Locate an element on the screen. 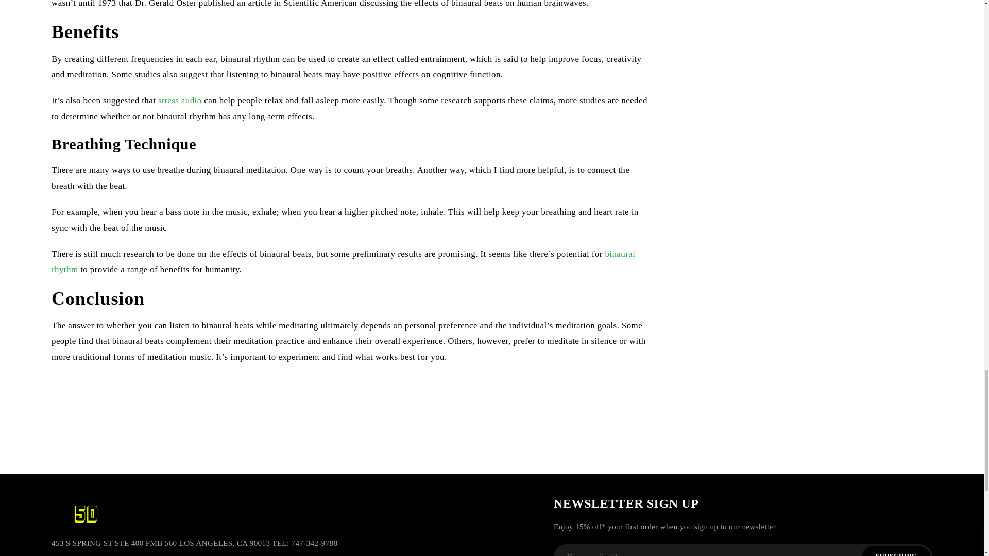  binaural rhythm is located at coordinates (343, 262).